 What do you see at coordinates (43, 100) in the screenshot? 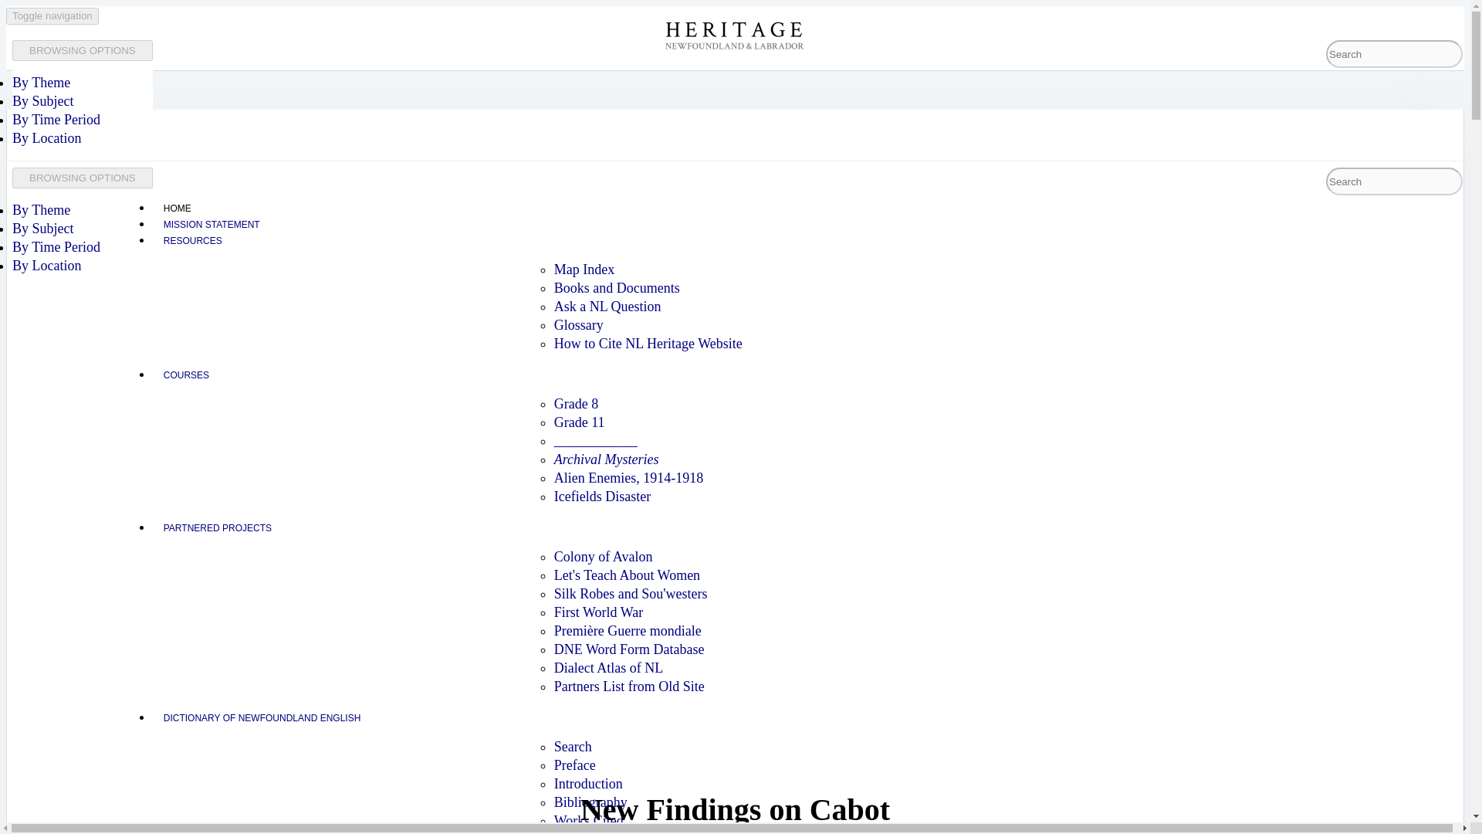
I see `By Subject` at bounding box center [43, 100].